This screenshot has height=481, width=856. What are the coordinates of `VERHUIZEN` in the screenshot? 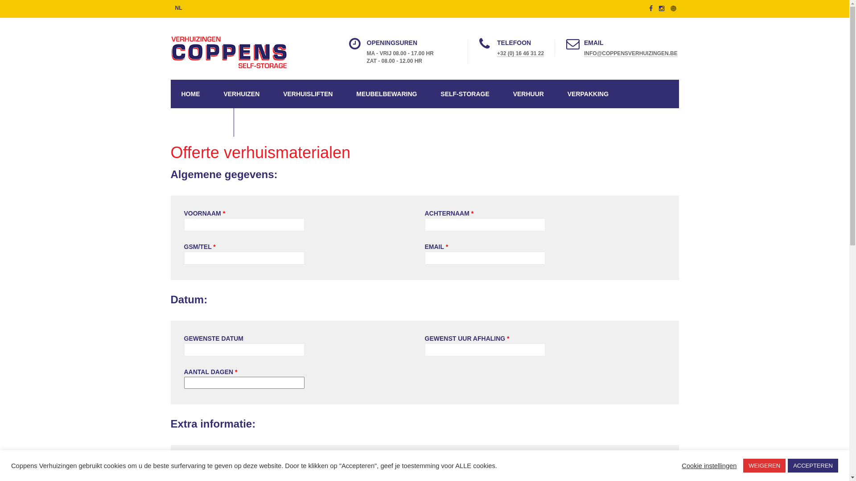 It's located at (242, 94).